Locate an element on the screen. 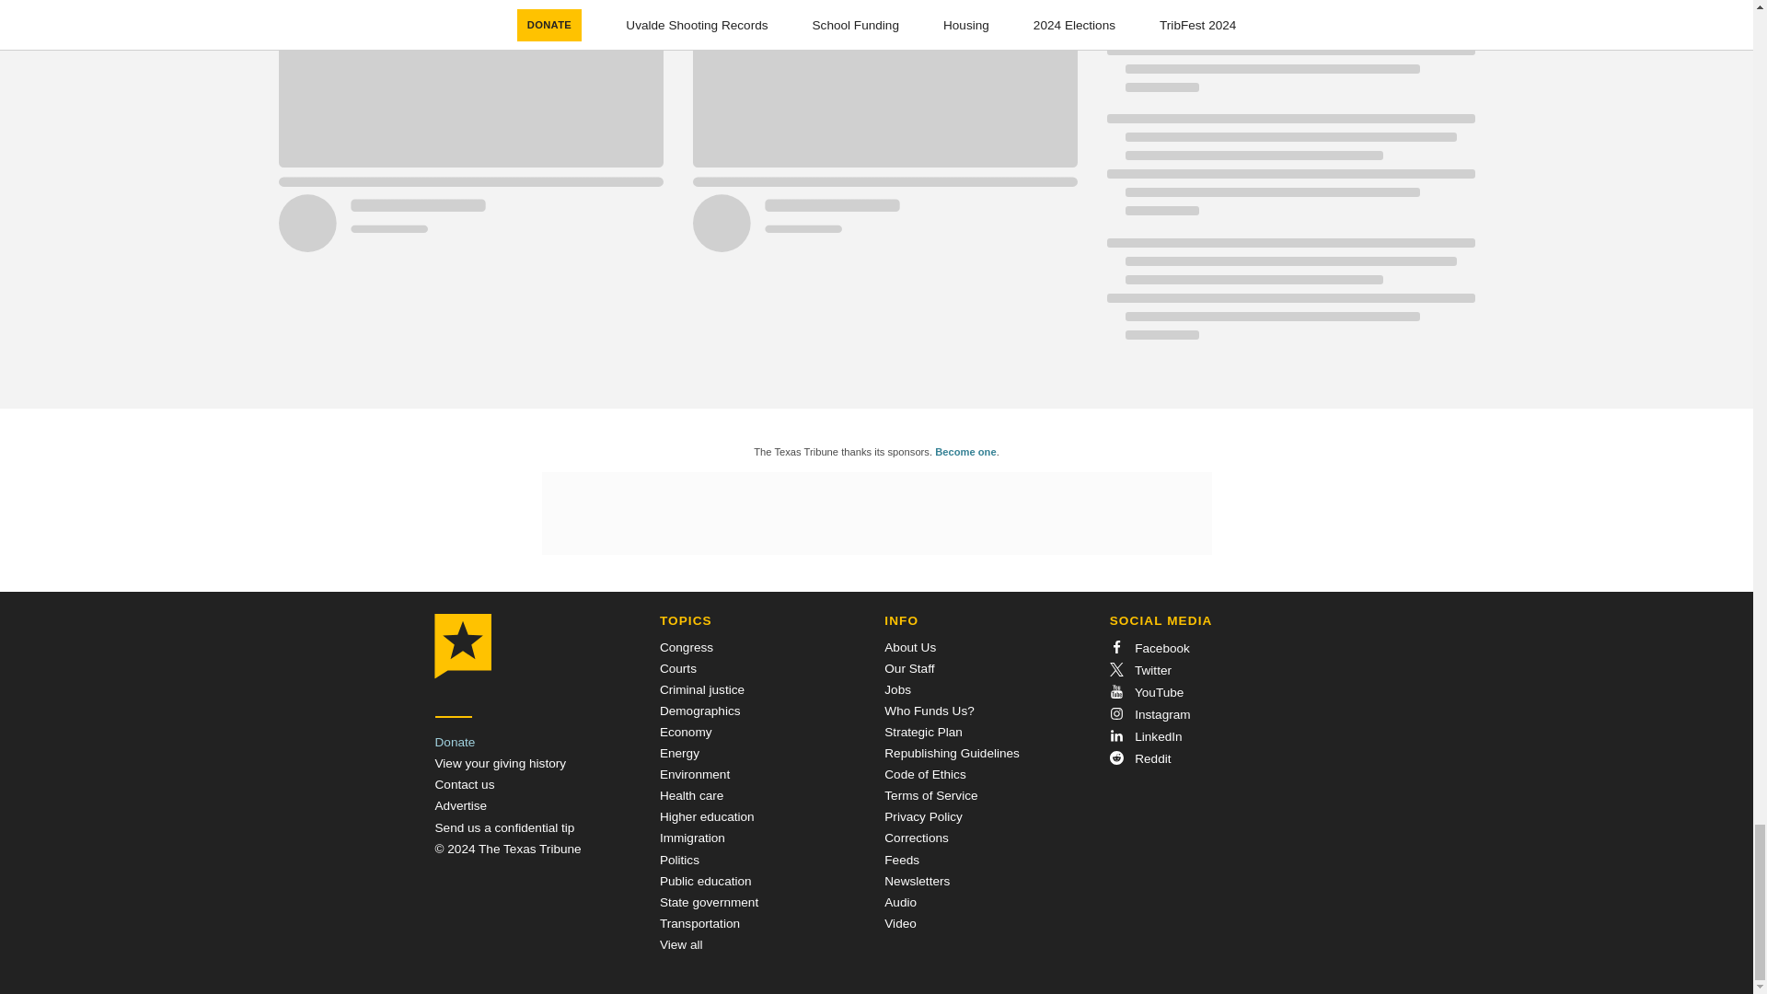  Republishing Guidelines is located at coordinates (952, 753).